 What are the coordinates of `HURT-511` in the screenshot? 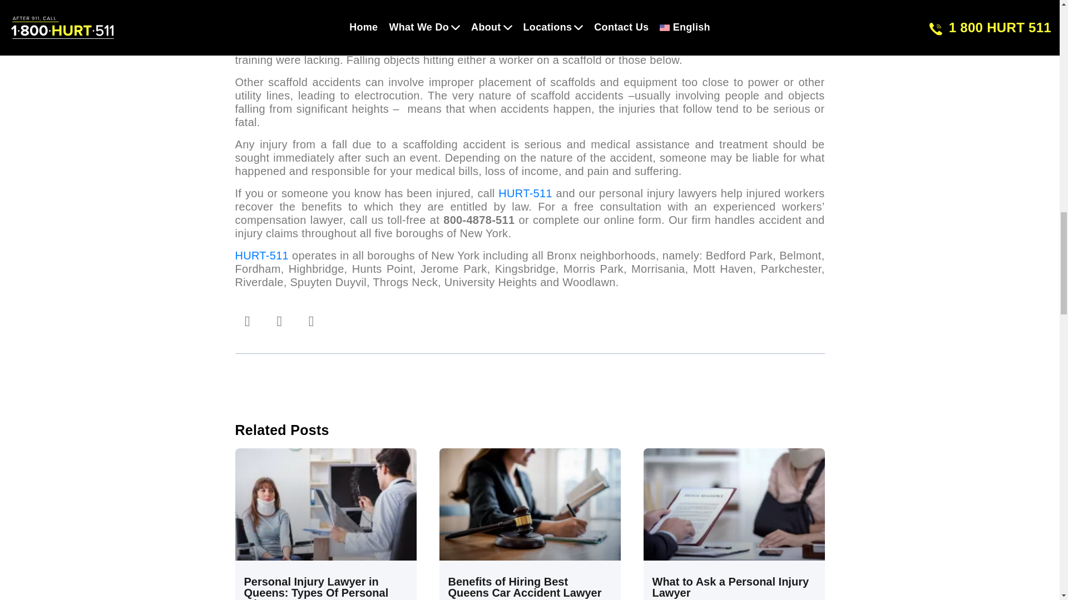 It's located at (261, 256).